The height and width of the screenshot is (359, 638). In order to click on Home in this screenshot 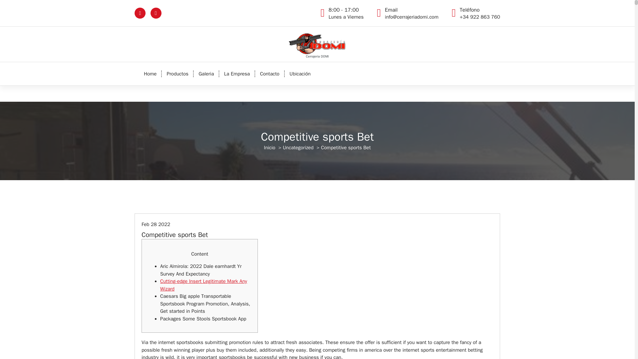, I will do `click(206, 74)`.